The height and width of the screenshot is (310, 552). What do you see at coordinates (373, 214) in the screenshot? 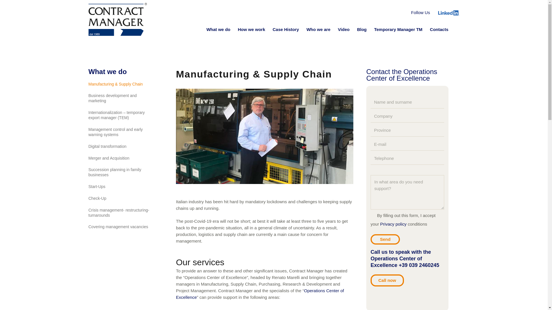
I see `1` at bounding box center [373, 214].